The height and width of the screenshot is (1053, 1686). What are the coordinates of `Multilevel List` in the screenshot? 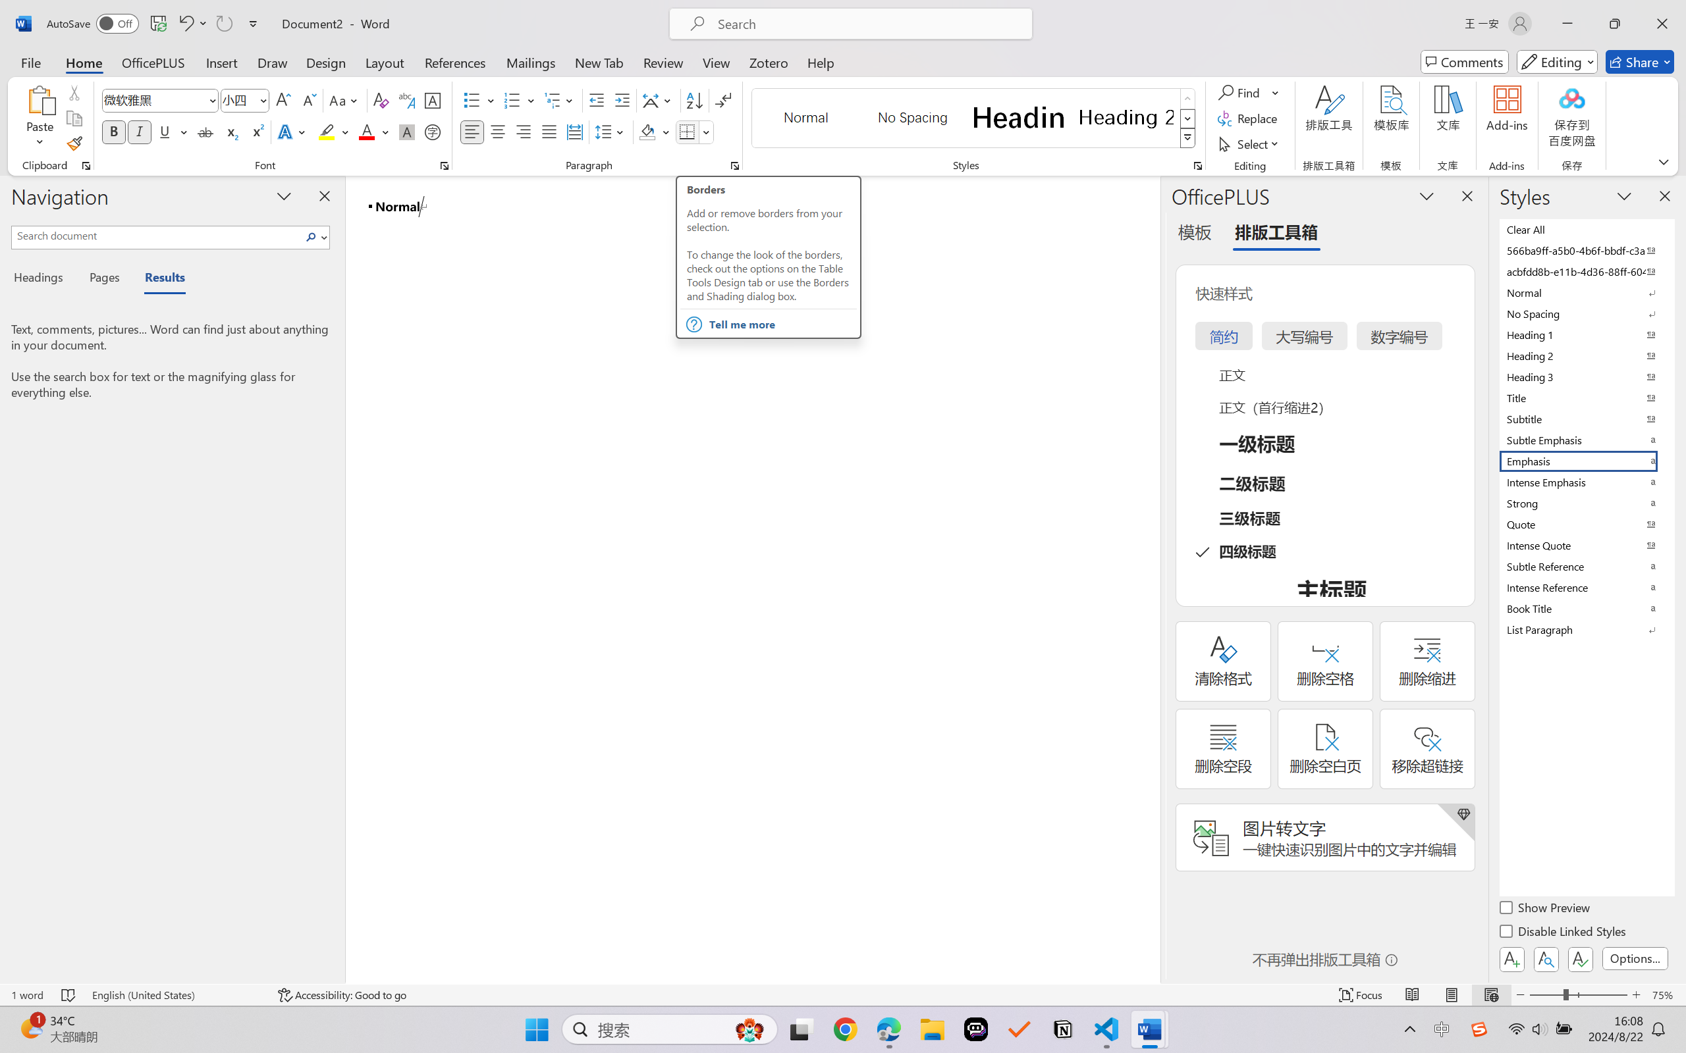 It's located at (560, 100).